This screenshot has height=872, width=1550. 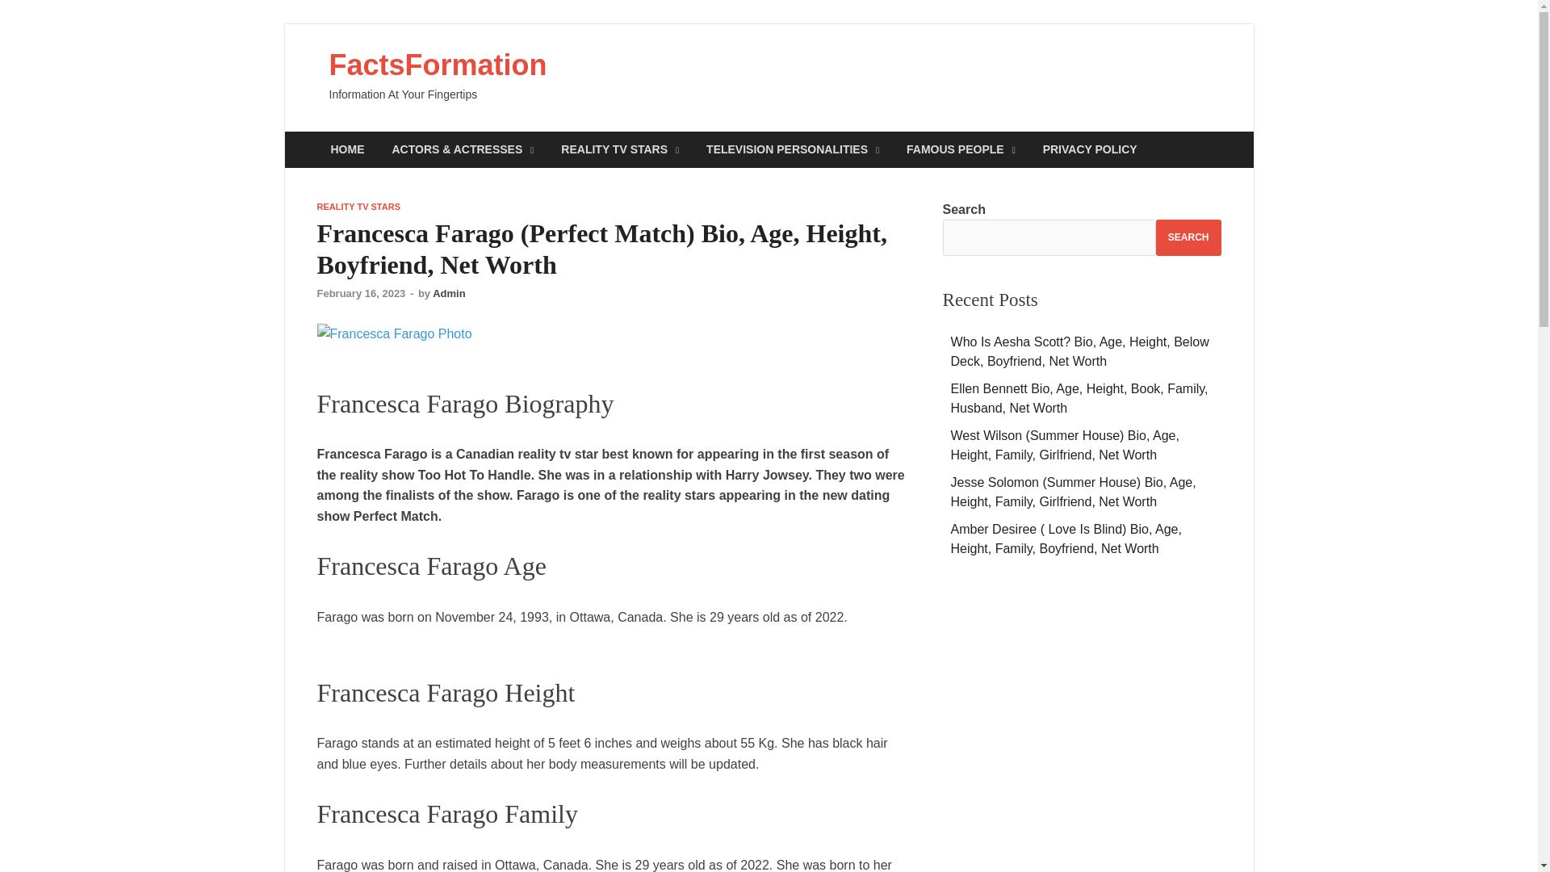 I want to click on Admin, so click(x=449, y=294).